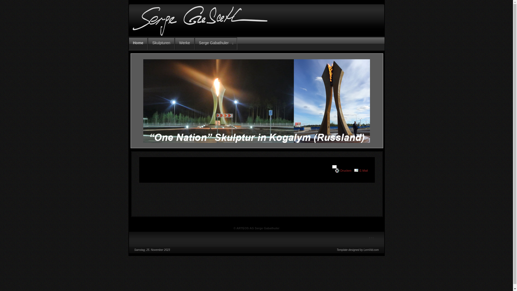 This screenshot has height=291, width=517. I want to click on Drucken, so click(346, 171).